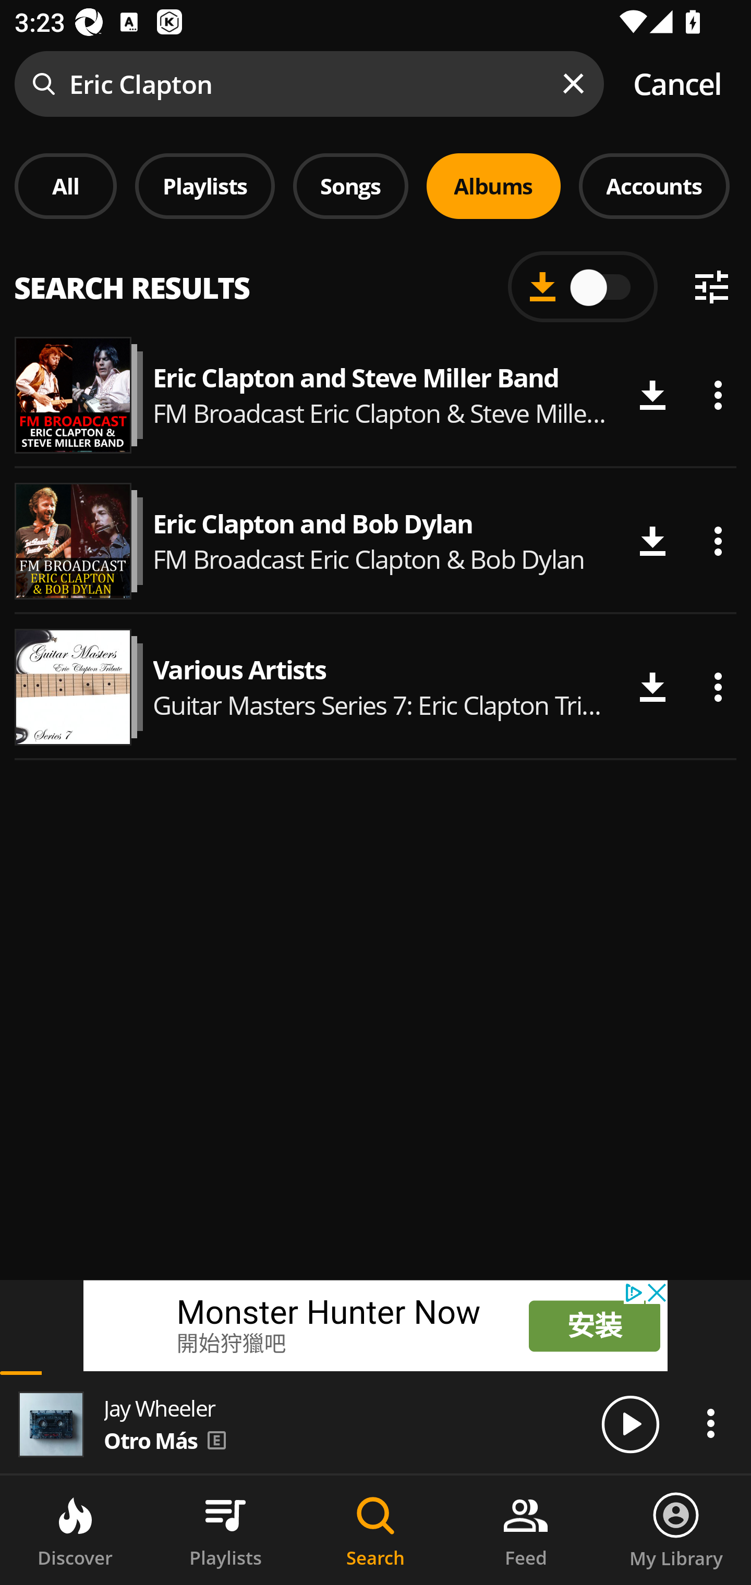 Image resolution: width=751 pixels, height=1585 pixels. What do you see at coordinates (348, 1344) in the screenshot?
I see `開始狩獵吧` at bounding box center [348, 1344].